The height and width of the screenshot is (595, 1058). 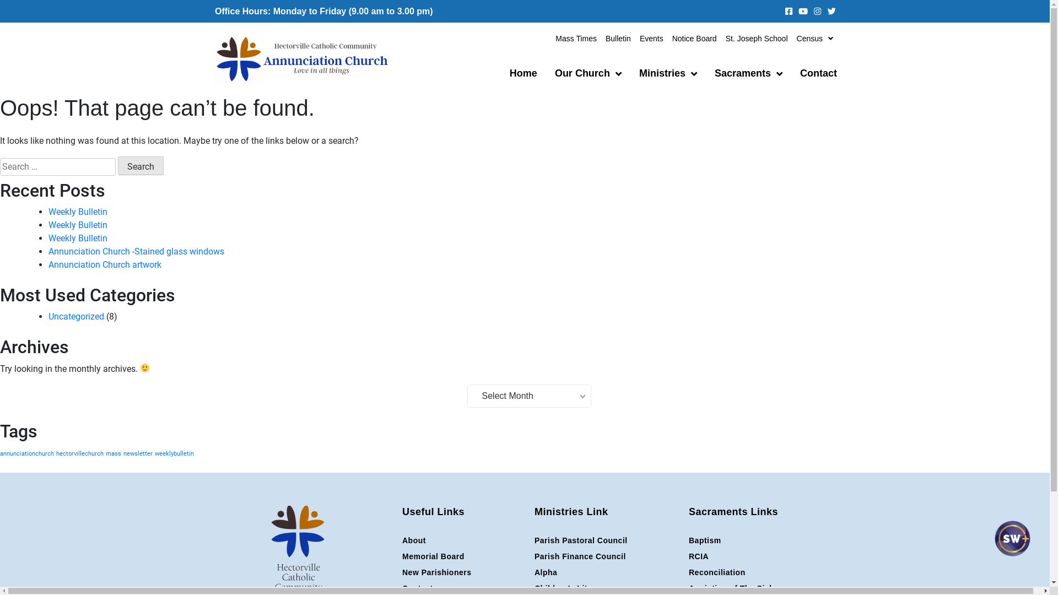 What do you see at coordinates (760, 588) in the screenshot?
I see `Anointing of The Sick` at bounding box center [760, 588].